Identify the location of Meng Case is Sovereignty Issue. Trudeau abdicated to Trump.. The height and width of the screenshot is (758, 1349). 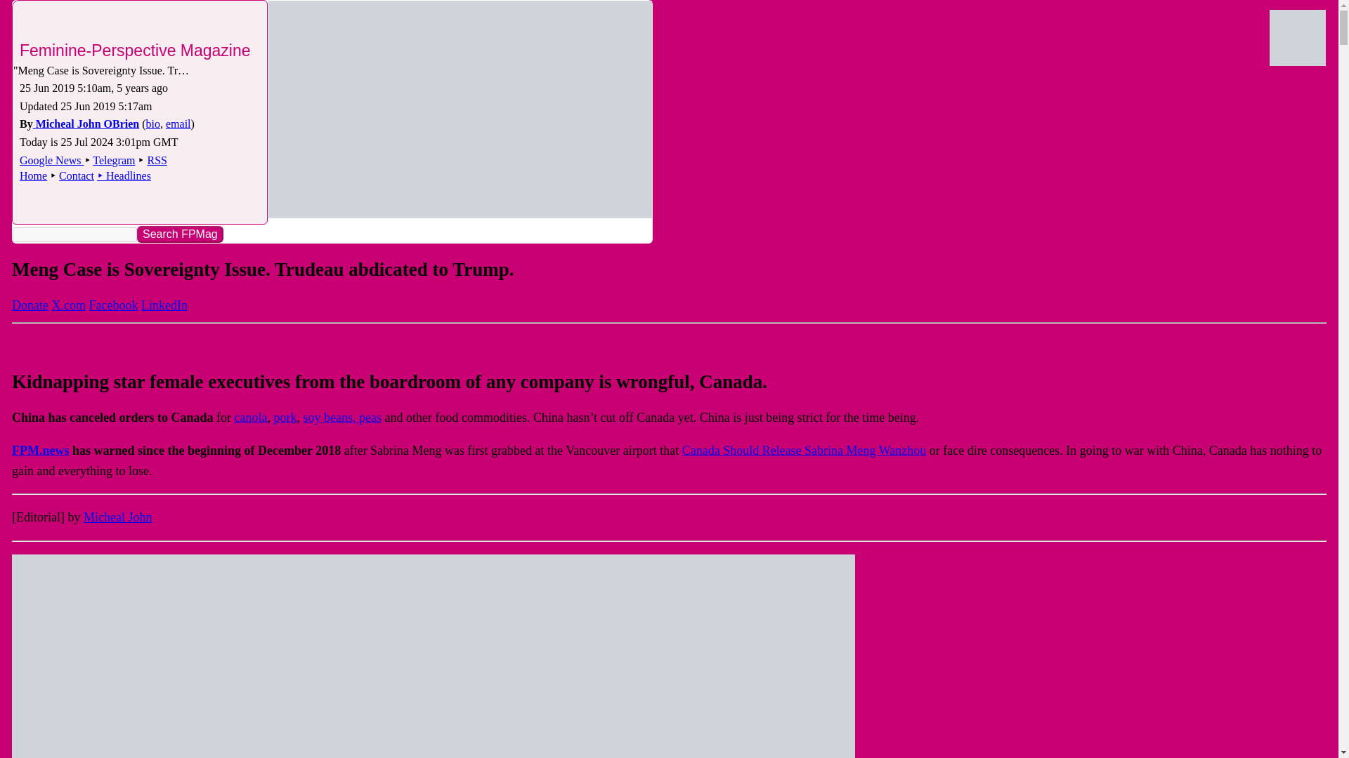
(104, 70).